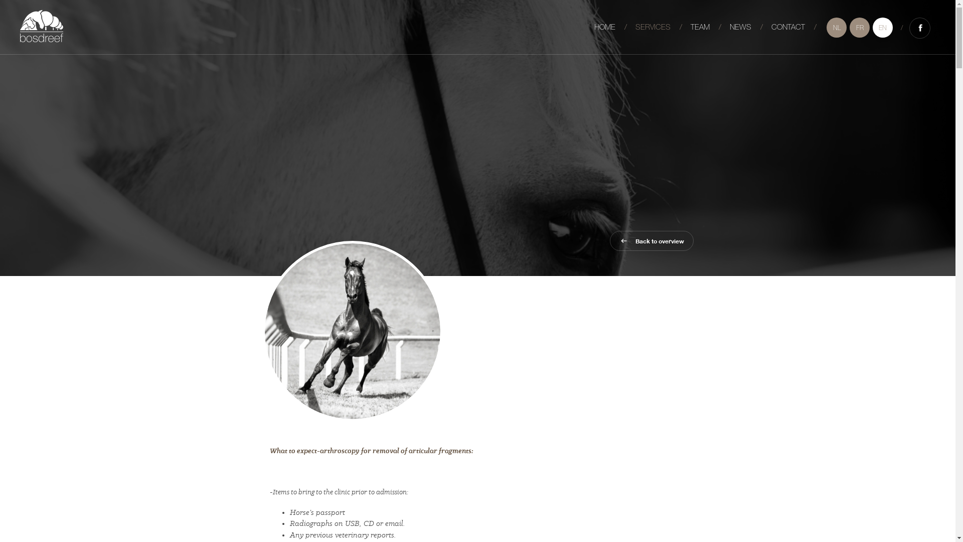 The height and width of the screenshot is (542, 963). I want to click on TEAM, so click(700, 28).